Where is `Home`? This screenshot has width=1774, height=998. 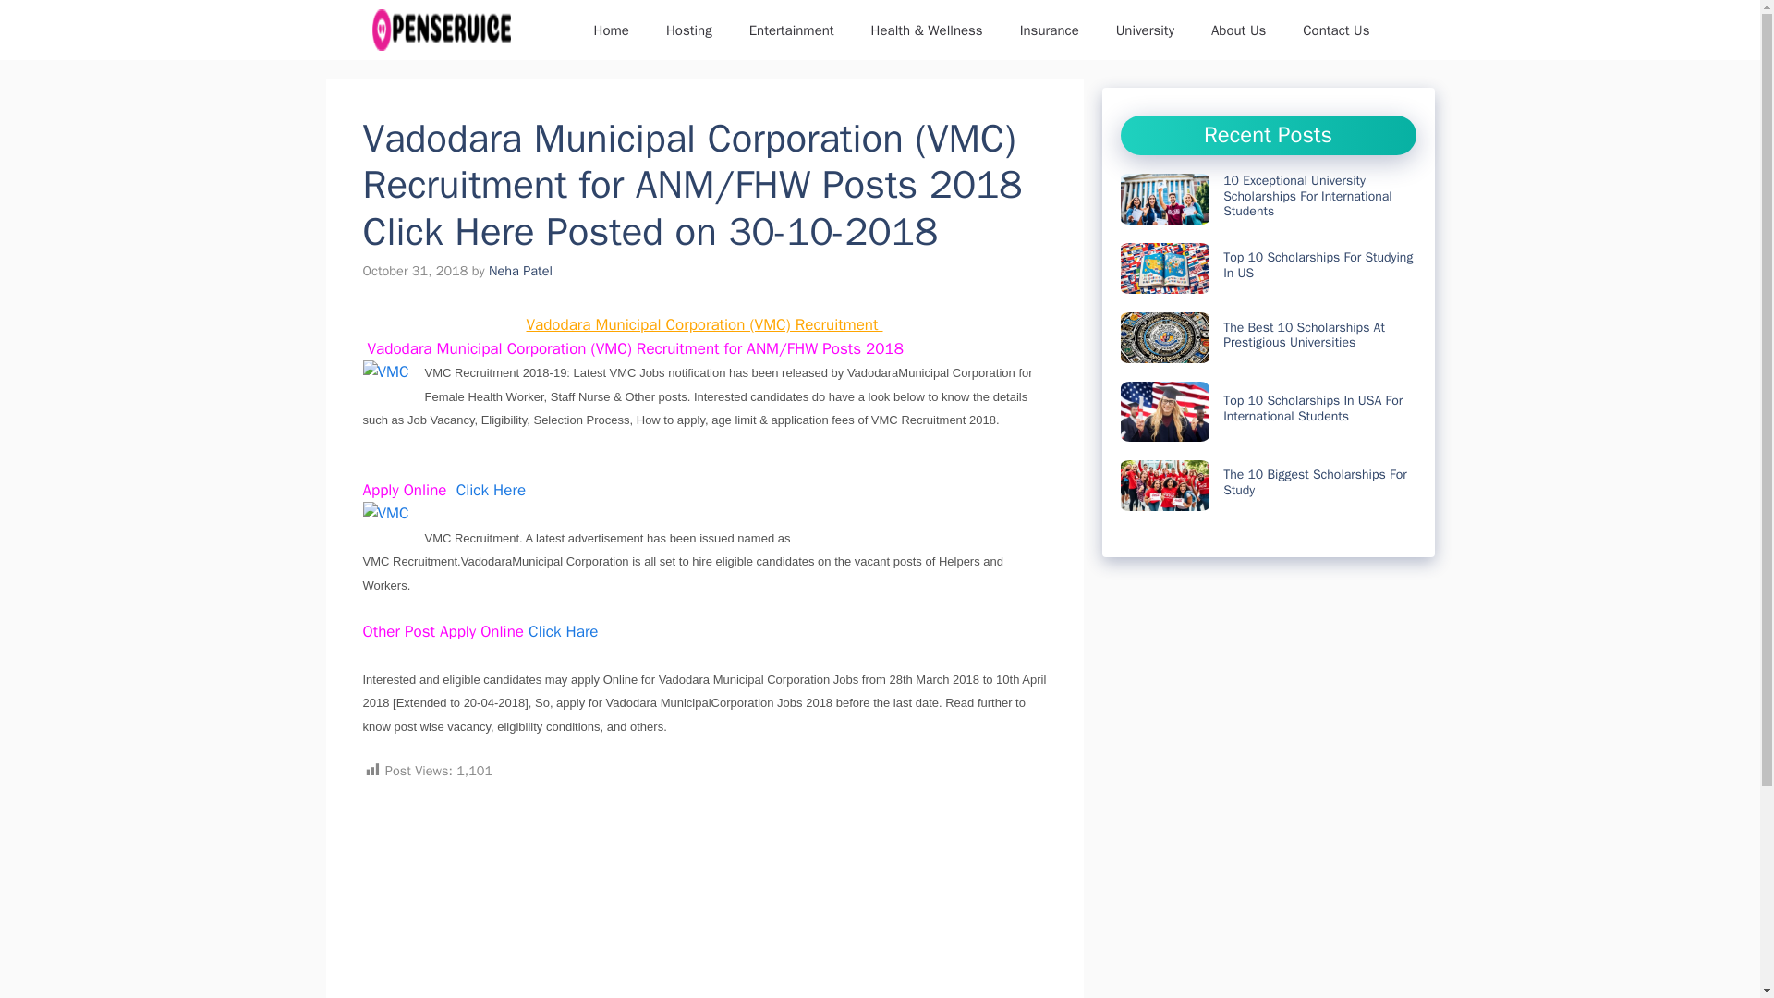 Home is located at coordinates (611, 30).